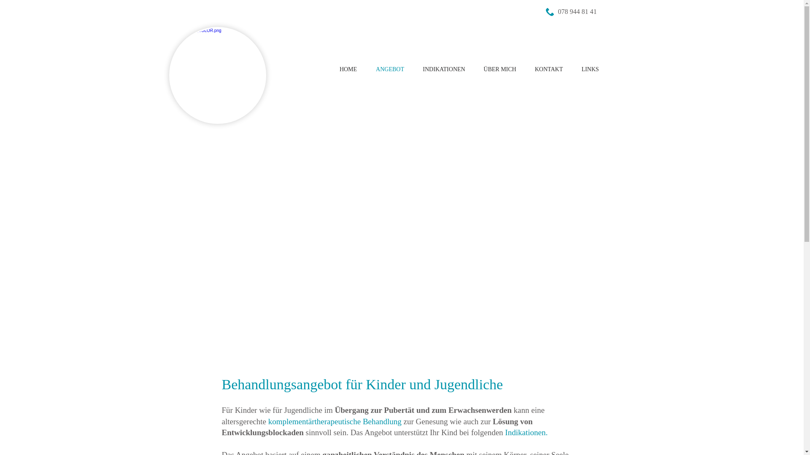 The image size is (810, 455). I want to click on LINKS, so click(590, 69).